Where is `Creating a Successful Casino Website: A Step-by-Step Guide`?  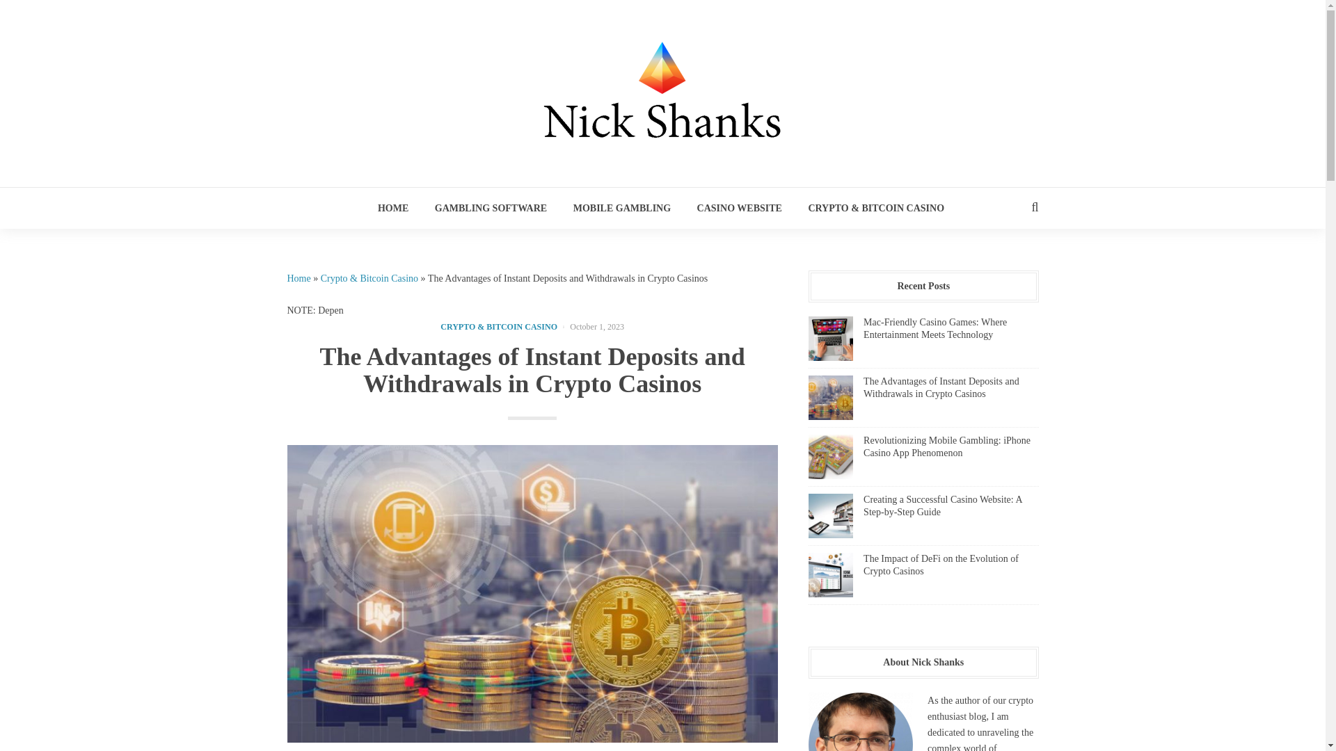 Creating a Successful Casino Website: A Step-by-Step Guide is located at coordinates (942, 506).